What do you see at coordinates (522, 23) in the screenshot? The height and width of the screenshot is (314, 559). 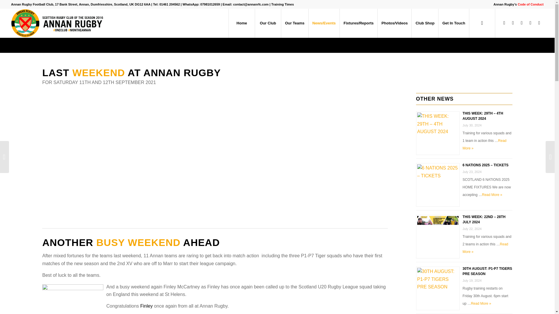 I see `Flickr` at bounding box center [522, 23].